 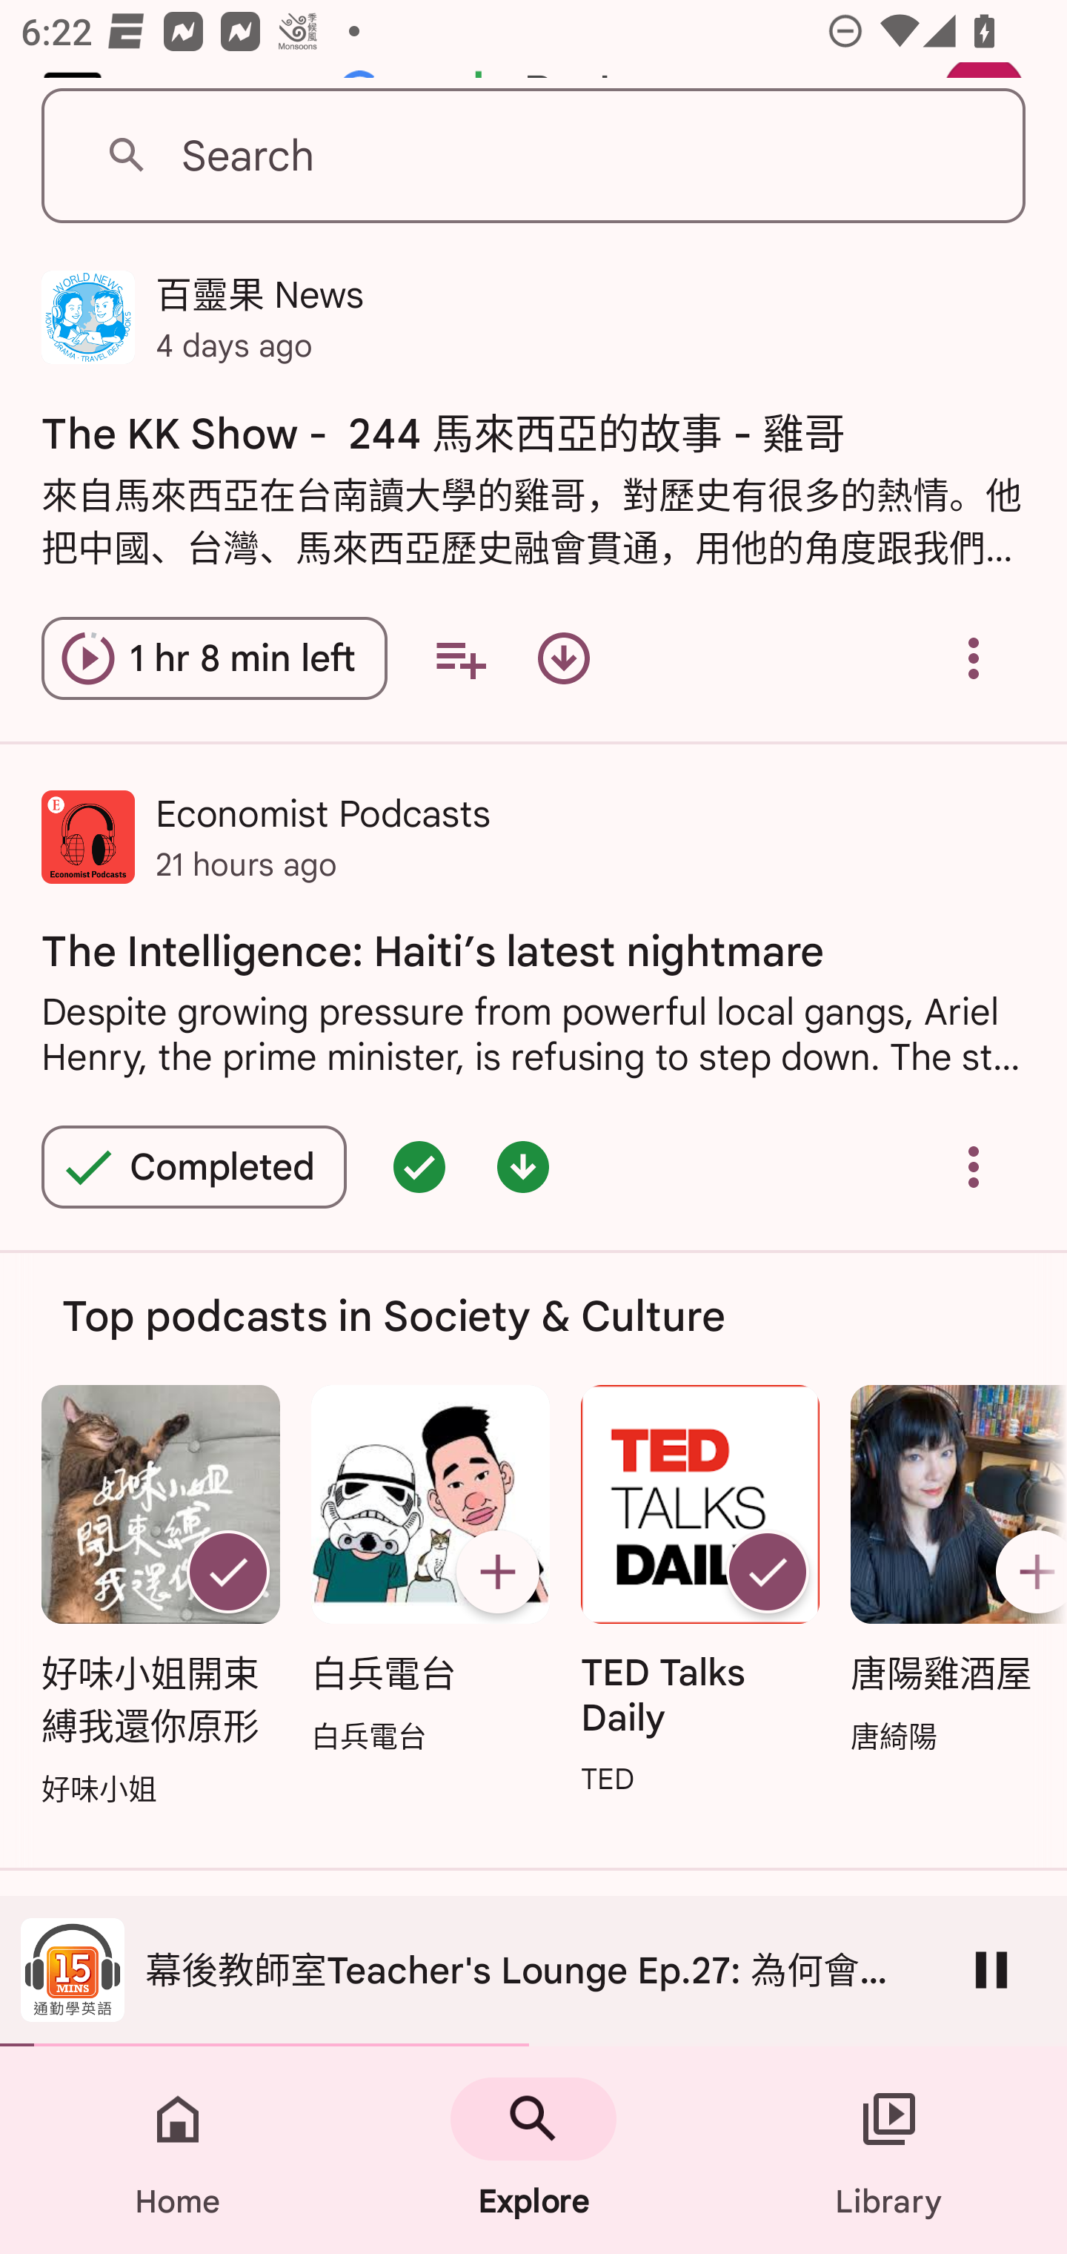 What do you see at coordinates (523, 1166) in the screenshot?
I see `Episode downloaded - double tap for options` at bounding box center [523, 1166].